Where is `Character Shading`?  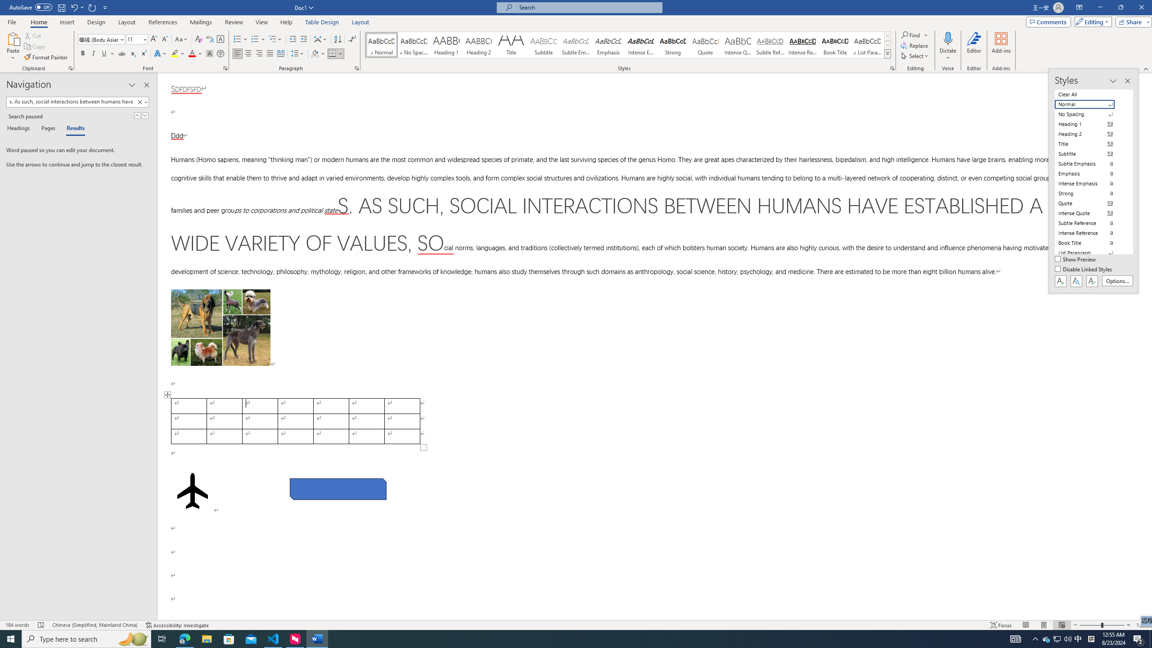 Character Shading is located at coordinates (210, 54).